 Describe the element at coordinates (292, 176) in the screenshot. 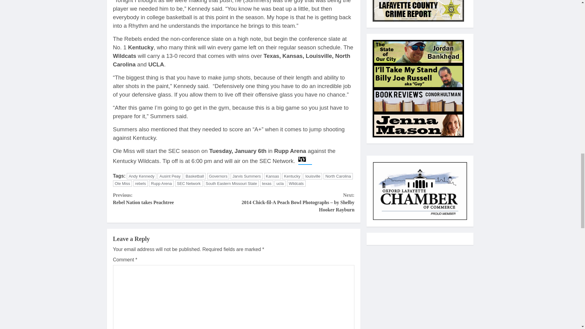

I see `Kentucky` at that location.